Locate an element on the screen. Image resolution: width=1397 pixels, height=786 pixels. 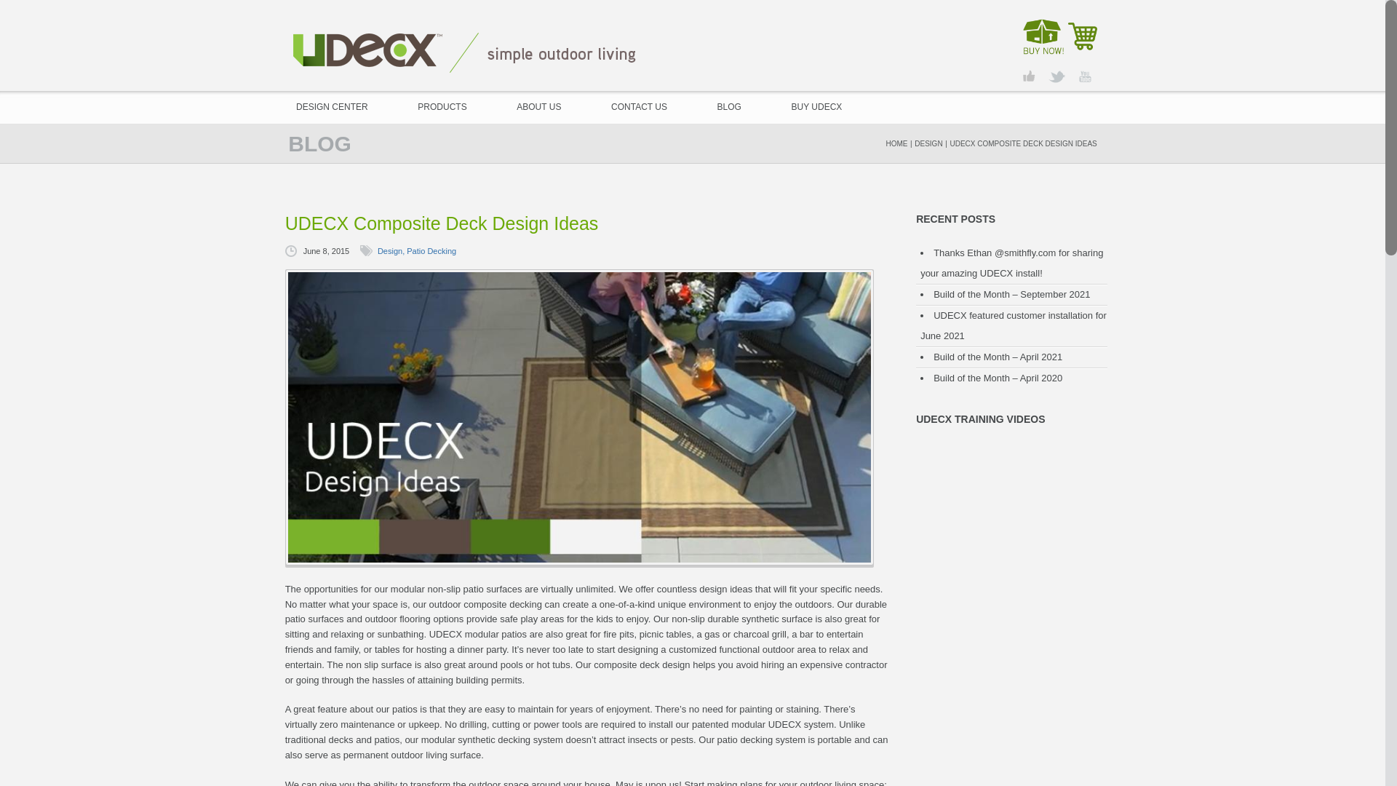
UDECX Composite Deck Design Ideas is located at coordinates (579, 223).